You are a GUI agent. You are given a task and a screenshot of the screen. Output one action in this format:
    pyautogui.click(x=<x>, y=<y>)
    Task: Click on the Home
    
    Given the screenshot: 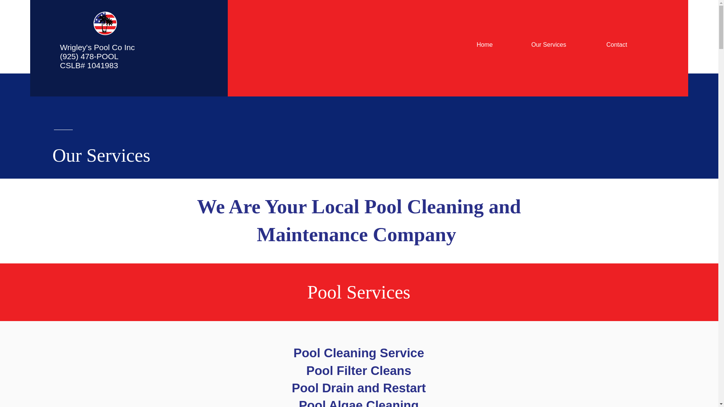 What is the action you would take?
    pyautogui.click(x=498, y=44)
    